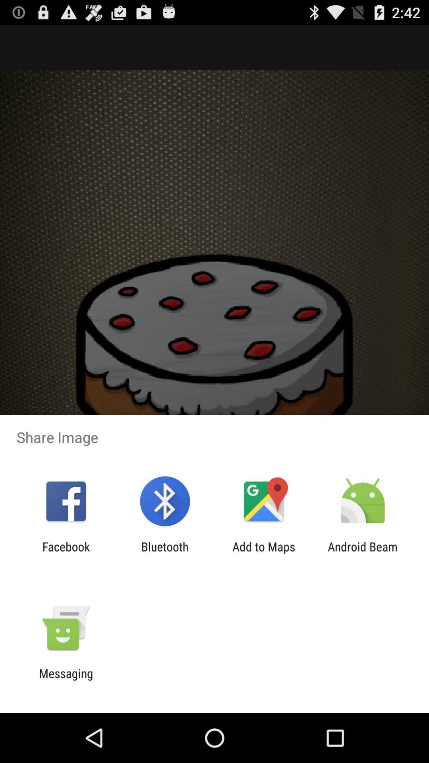 This screenshot has width=429, height=763. What do you see at coordinates (264, 554) in the screenshot?
I see `jump until the add to maps app` at bounding box center [264, 554].